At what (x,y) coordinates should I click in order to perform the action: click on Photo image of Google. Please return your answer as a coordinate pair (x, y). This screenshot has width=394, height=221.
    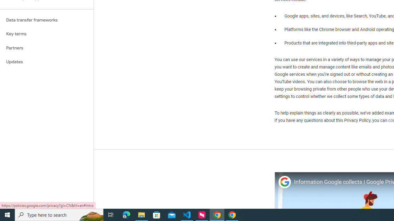
    Looking at the image, I should click on (284, 182).